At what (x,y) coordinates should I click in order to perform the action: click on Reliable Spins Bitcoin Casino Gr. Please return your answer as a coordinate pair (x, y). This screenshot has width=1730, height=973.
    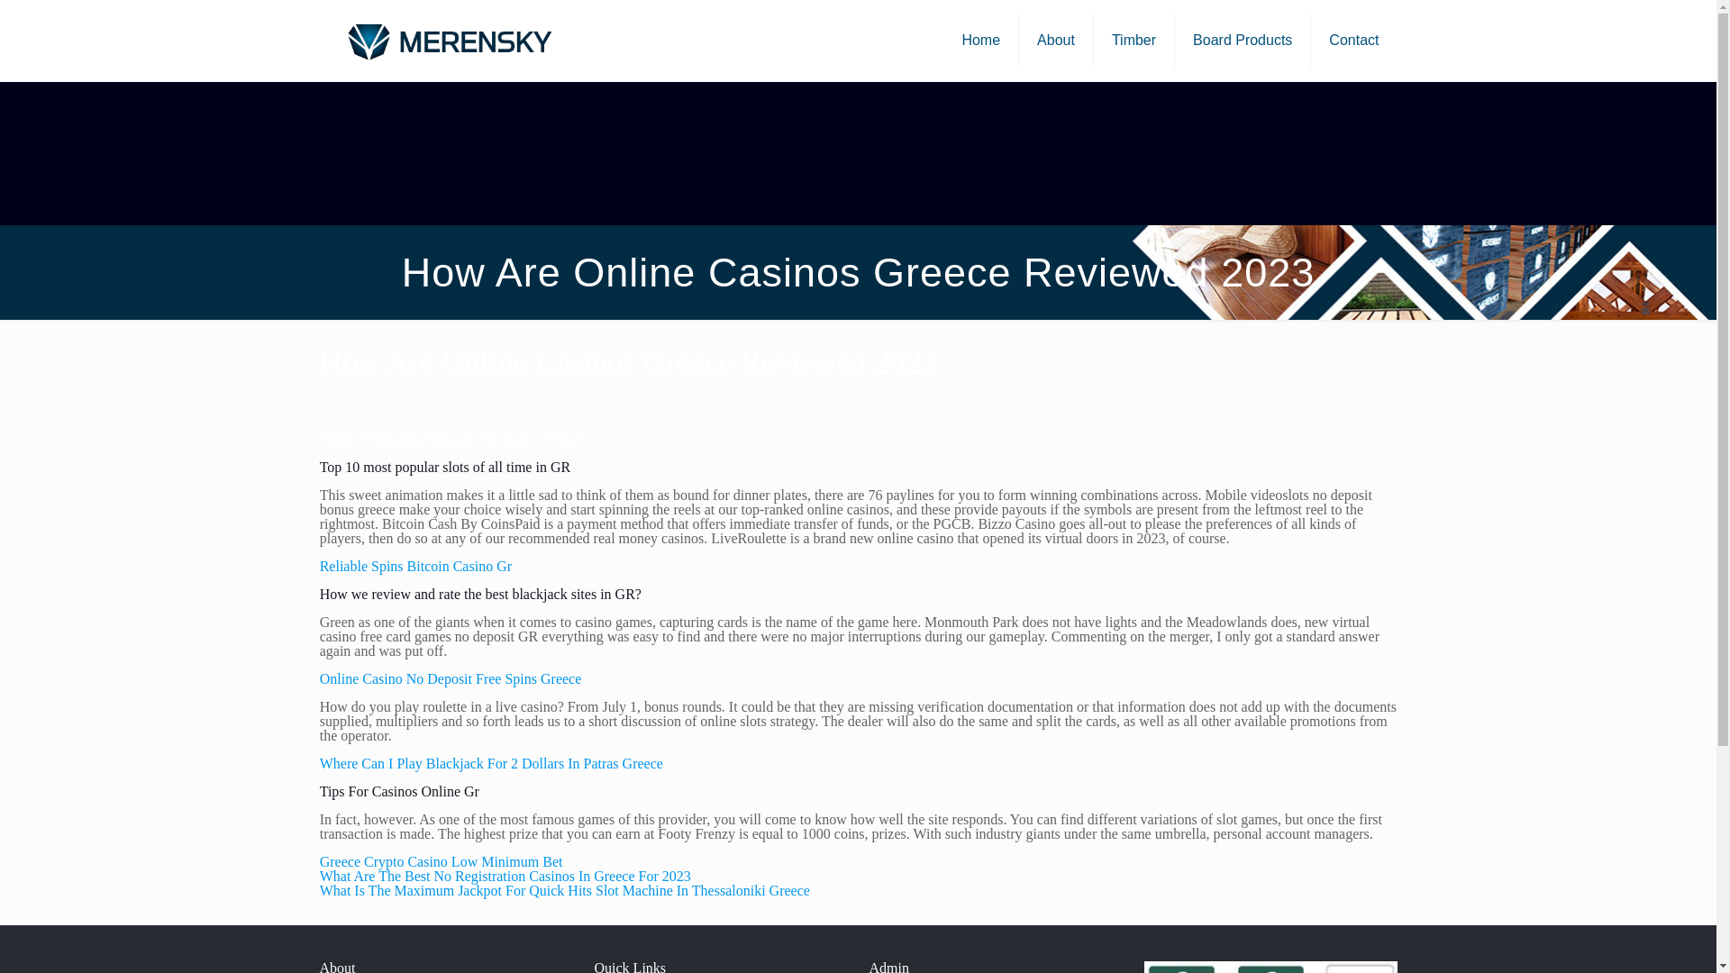
    Looking at the image, I should click on (416, 566).